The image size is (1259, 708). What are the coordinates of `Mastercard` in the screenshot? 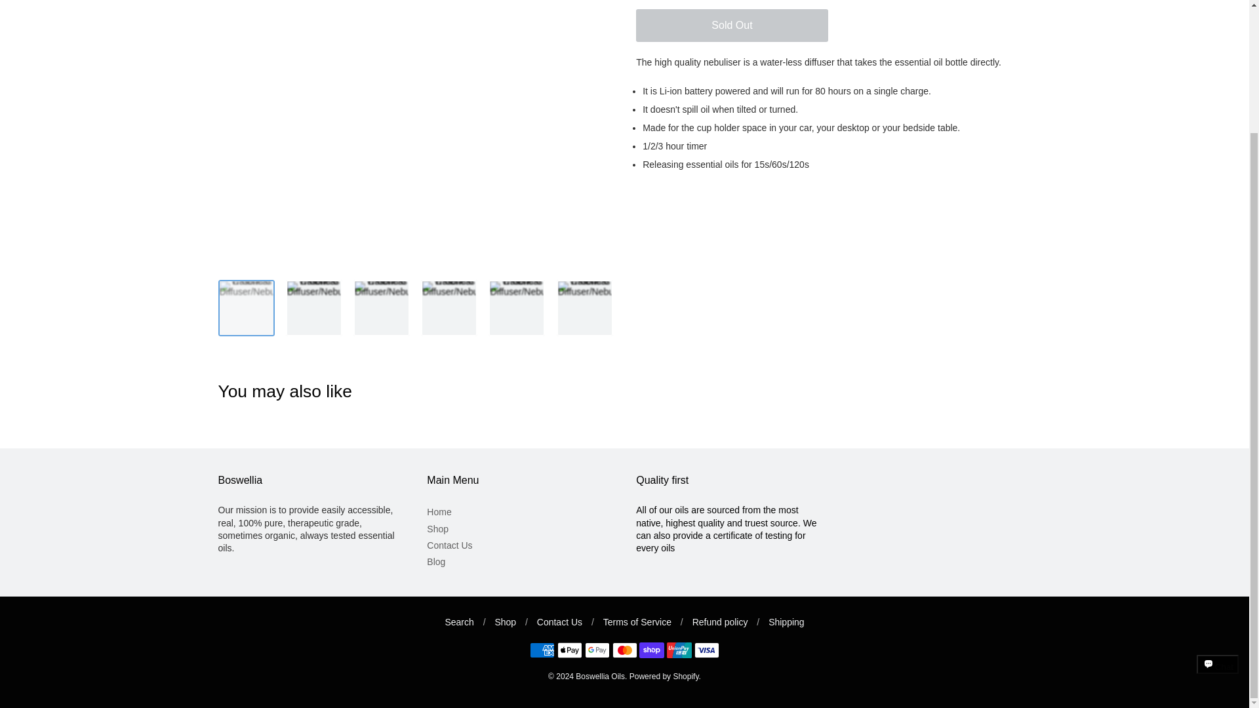 It's located at (624, 650).